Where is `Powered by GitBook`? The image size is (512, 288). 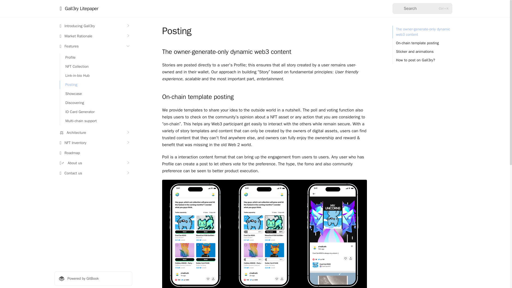 Powered by GitBook is located at coordinates (93, 279).